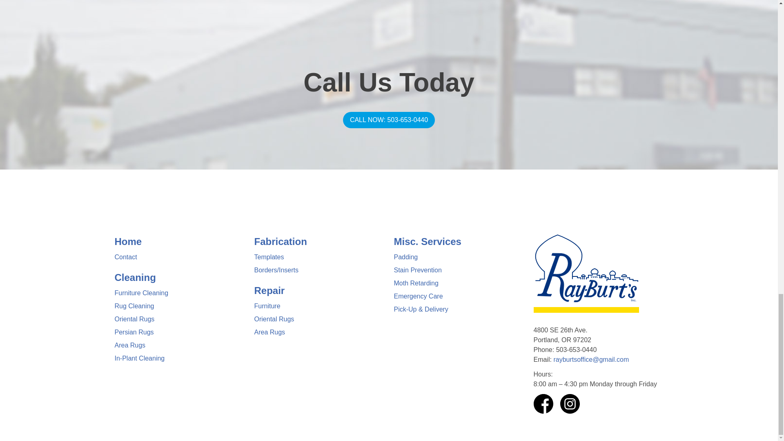 Image resolution: width=784 pixels, height=441 pixels. Describe the element at coordinates (125, 257) in the screenshot. I see `Contact` at that location.